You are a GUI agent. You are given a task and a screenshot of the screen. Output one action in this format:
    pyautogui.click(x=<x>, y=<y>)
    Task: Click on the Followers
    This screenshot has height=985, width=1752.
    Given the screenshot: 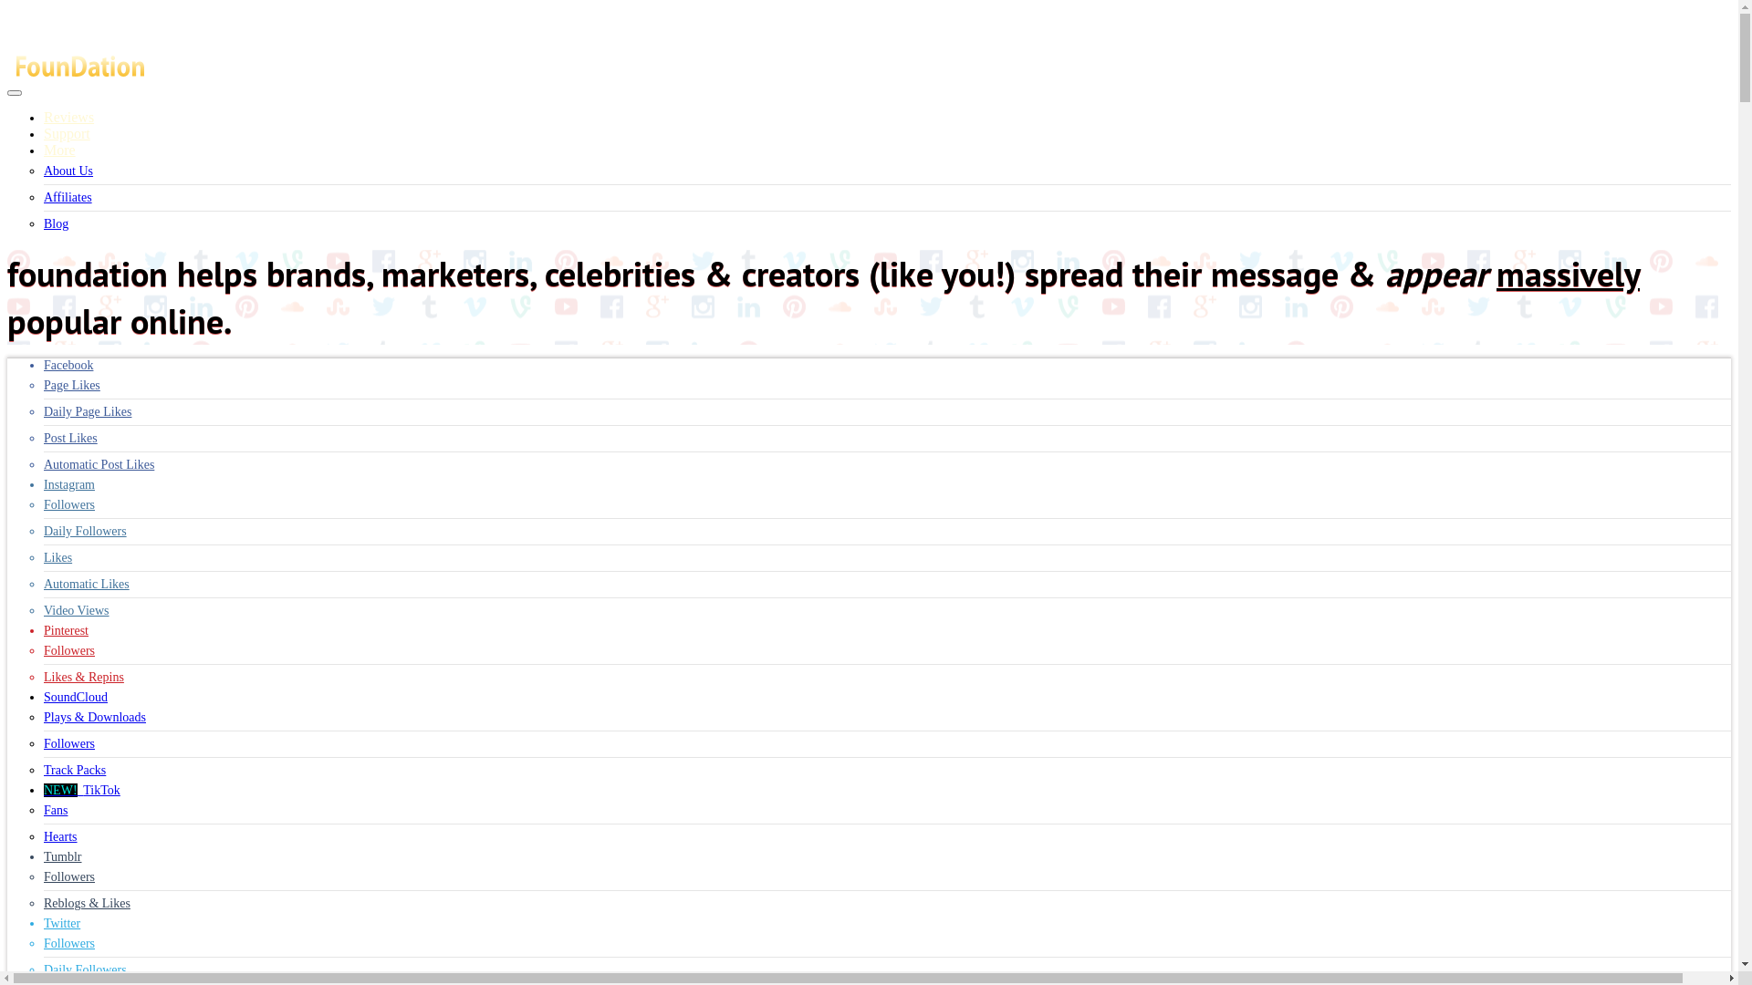 What is the action you would take?
    pyautogui.click(x=69, y=877)
    